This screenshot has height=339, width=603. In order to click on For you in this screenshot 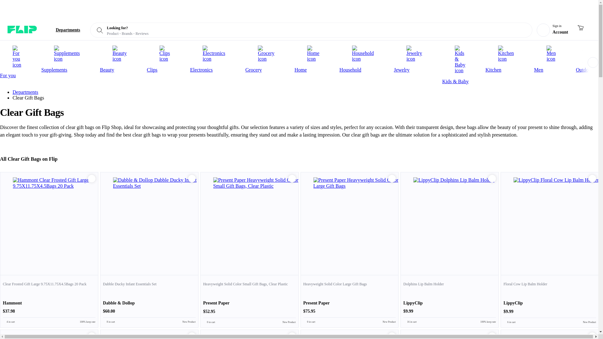, I will do `click(17, 62)`.